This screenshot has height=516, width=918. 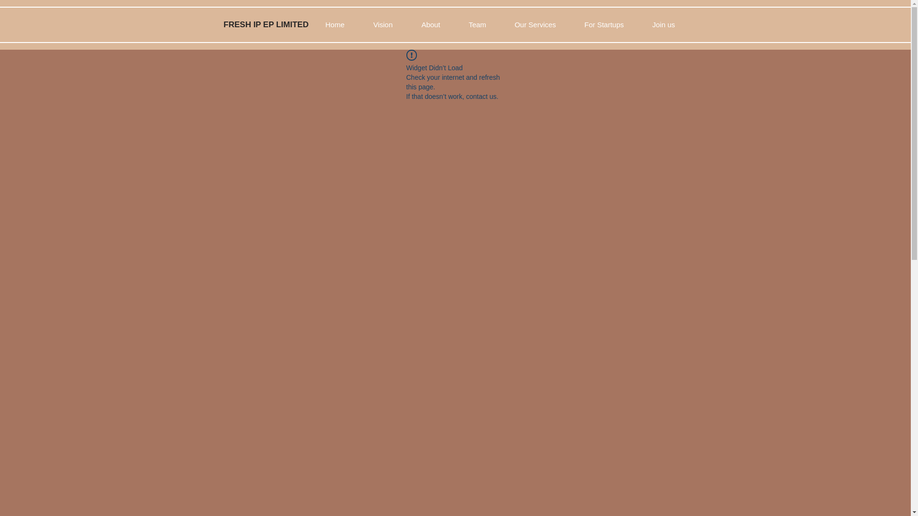 What do you see at coordinates (604, 25) in the screenshot?
I see `For Startups` at bounding box center [604, 25].